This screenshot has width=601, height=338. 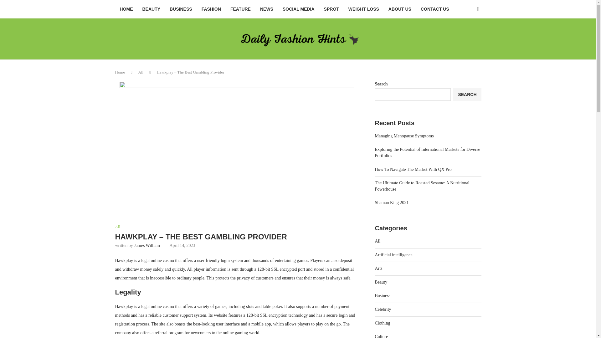 I want to click on ABOUT US, so click(x=400, y=9).